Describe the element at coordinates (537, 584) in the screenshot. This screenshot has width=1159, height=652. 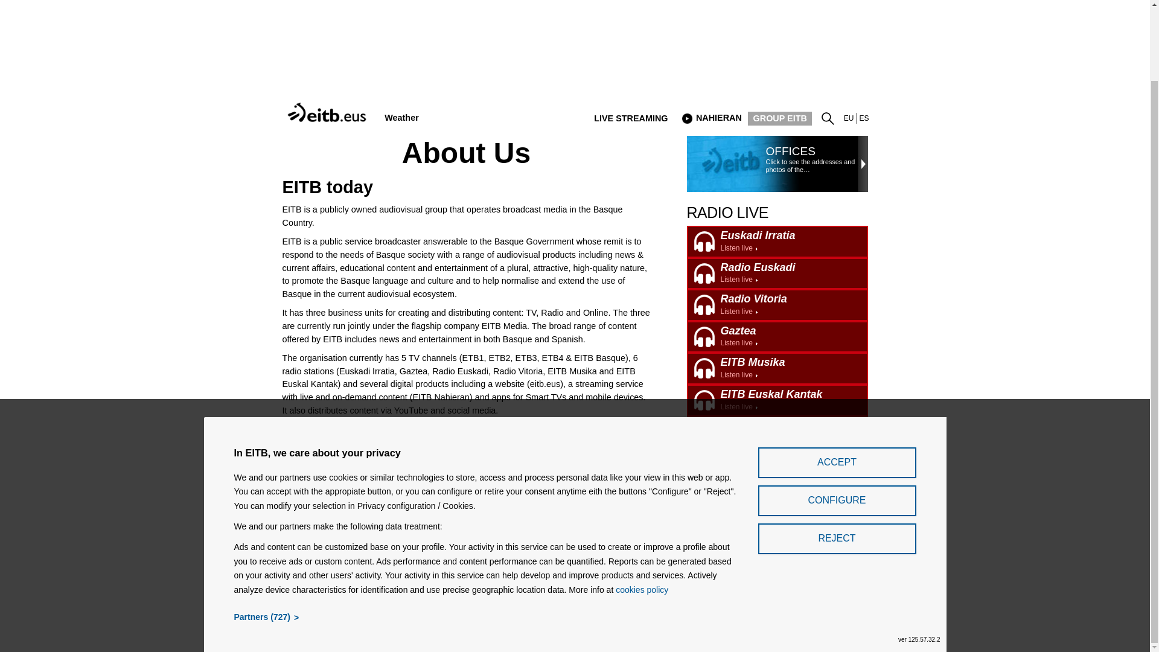
I see `Euskara` at that location.